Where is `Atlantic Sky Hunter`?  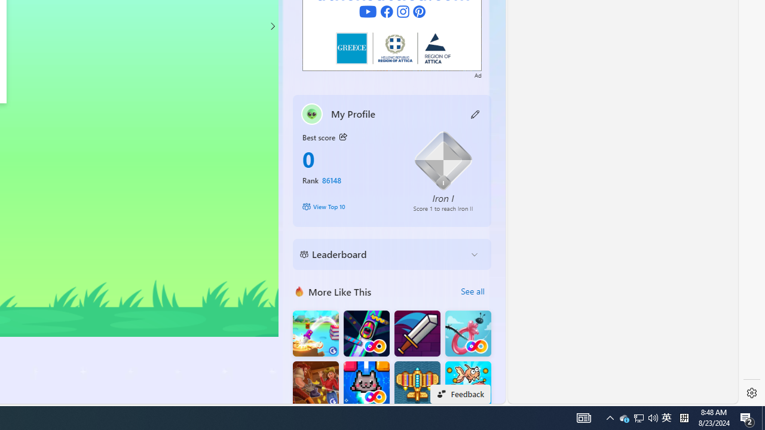 Atlantic Sky Hunter is located at coordinates (417, 385).